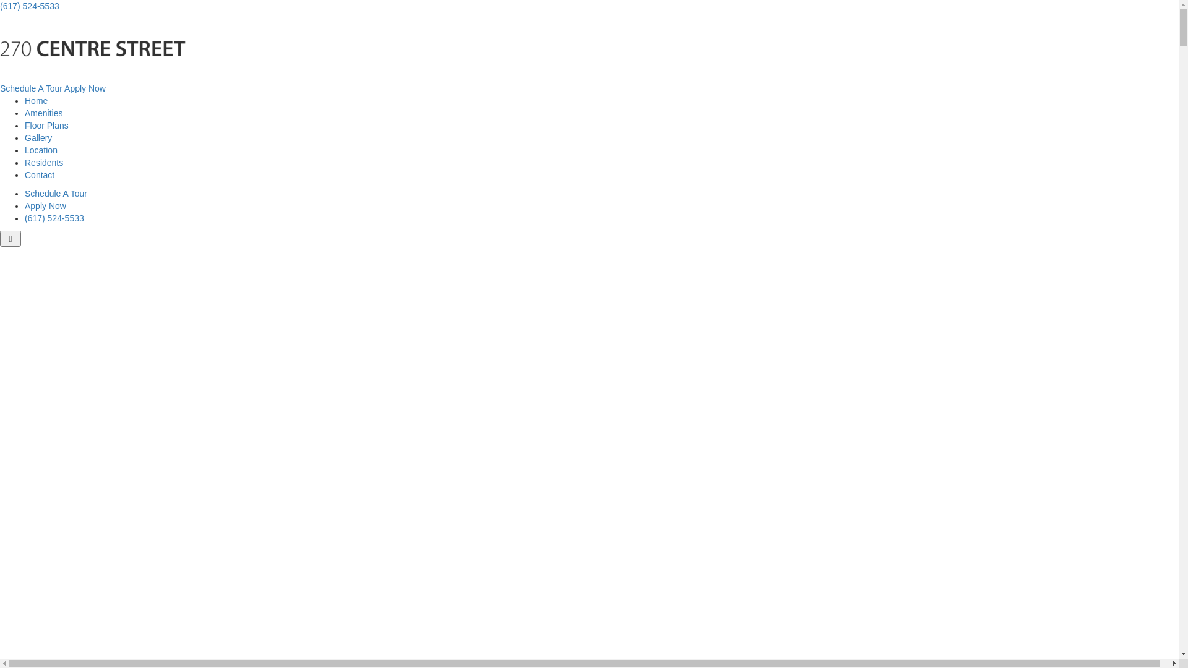 This screenshot has width=1188, height=668. I want to click on Home, so click(36, 101).